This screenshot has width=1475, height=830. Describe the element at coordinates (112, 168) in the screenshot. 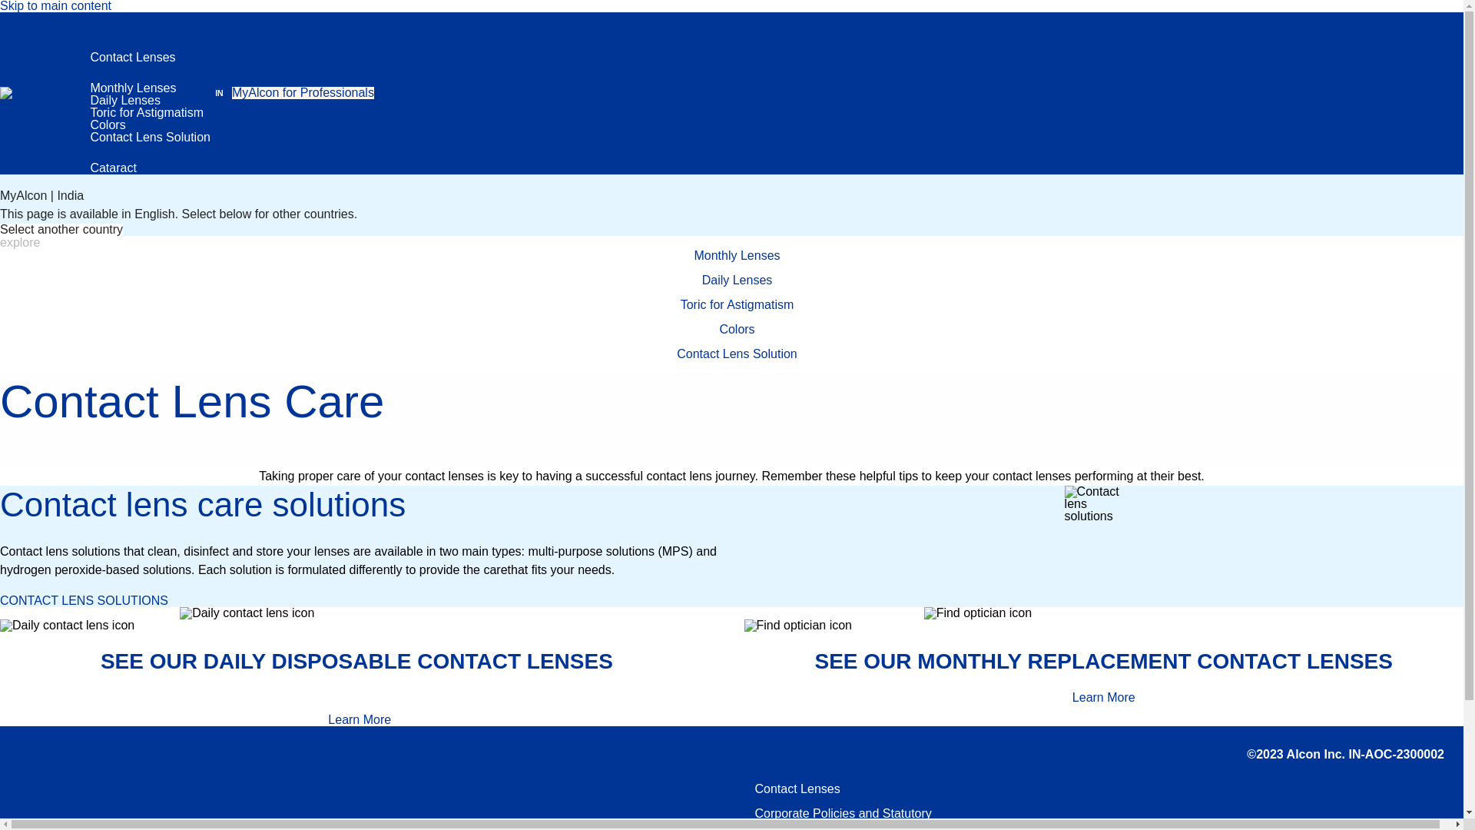

I see `Cataract` at that location.